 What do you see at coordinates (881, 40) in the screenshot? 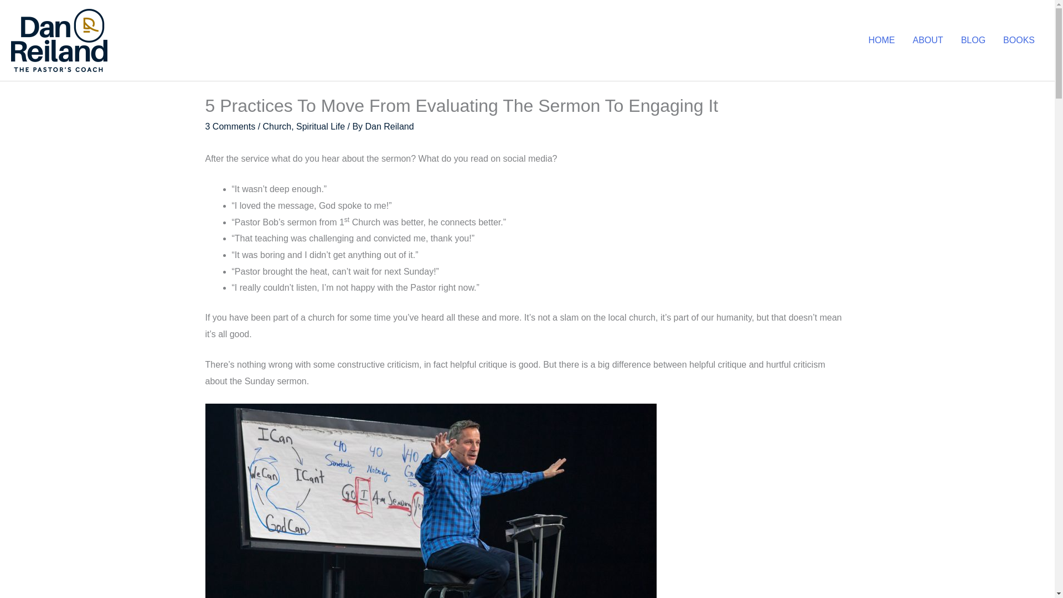
I see `HOME` at bounding box center [881, 40].